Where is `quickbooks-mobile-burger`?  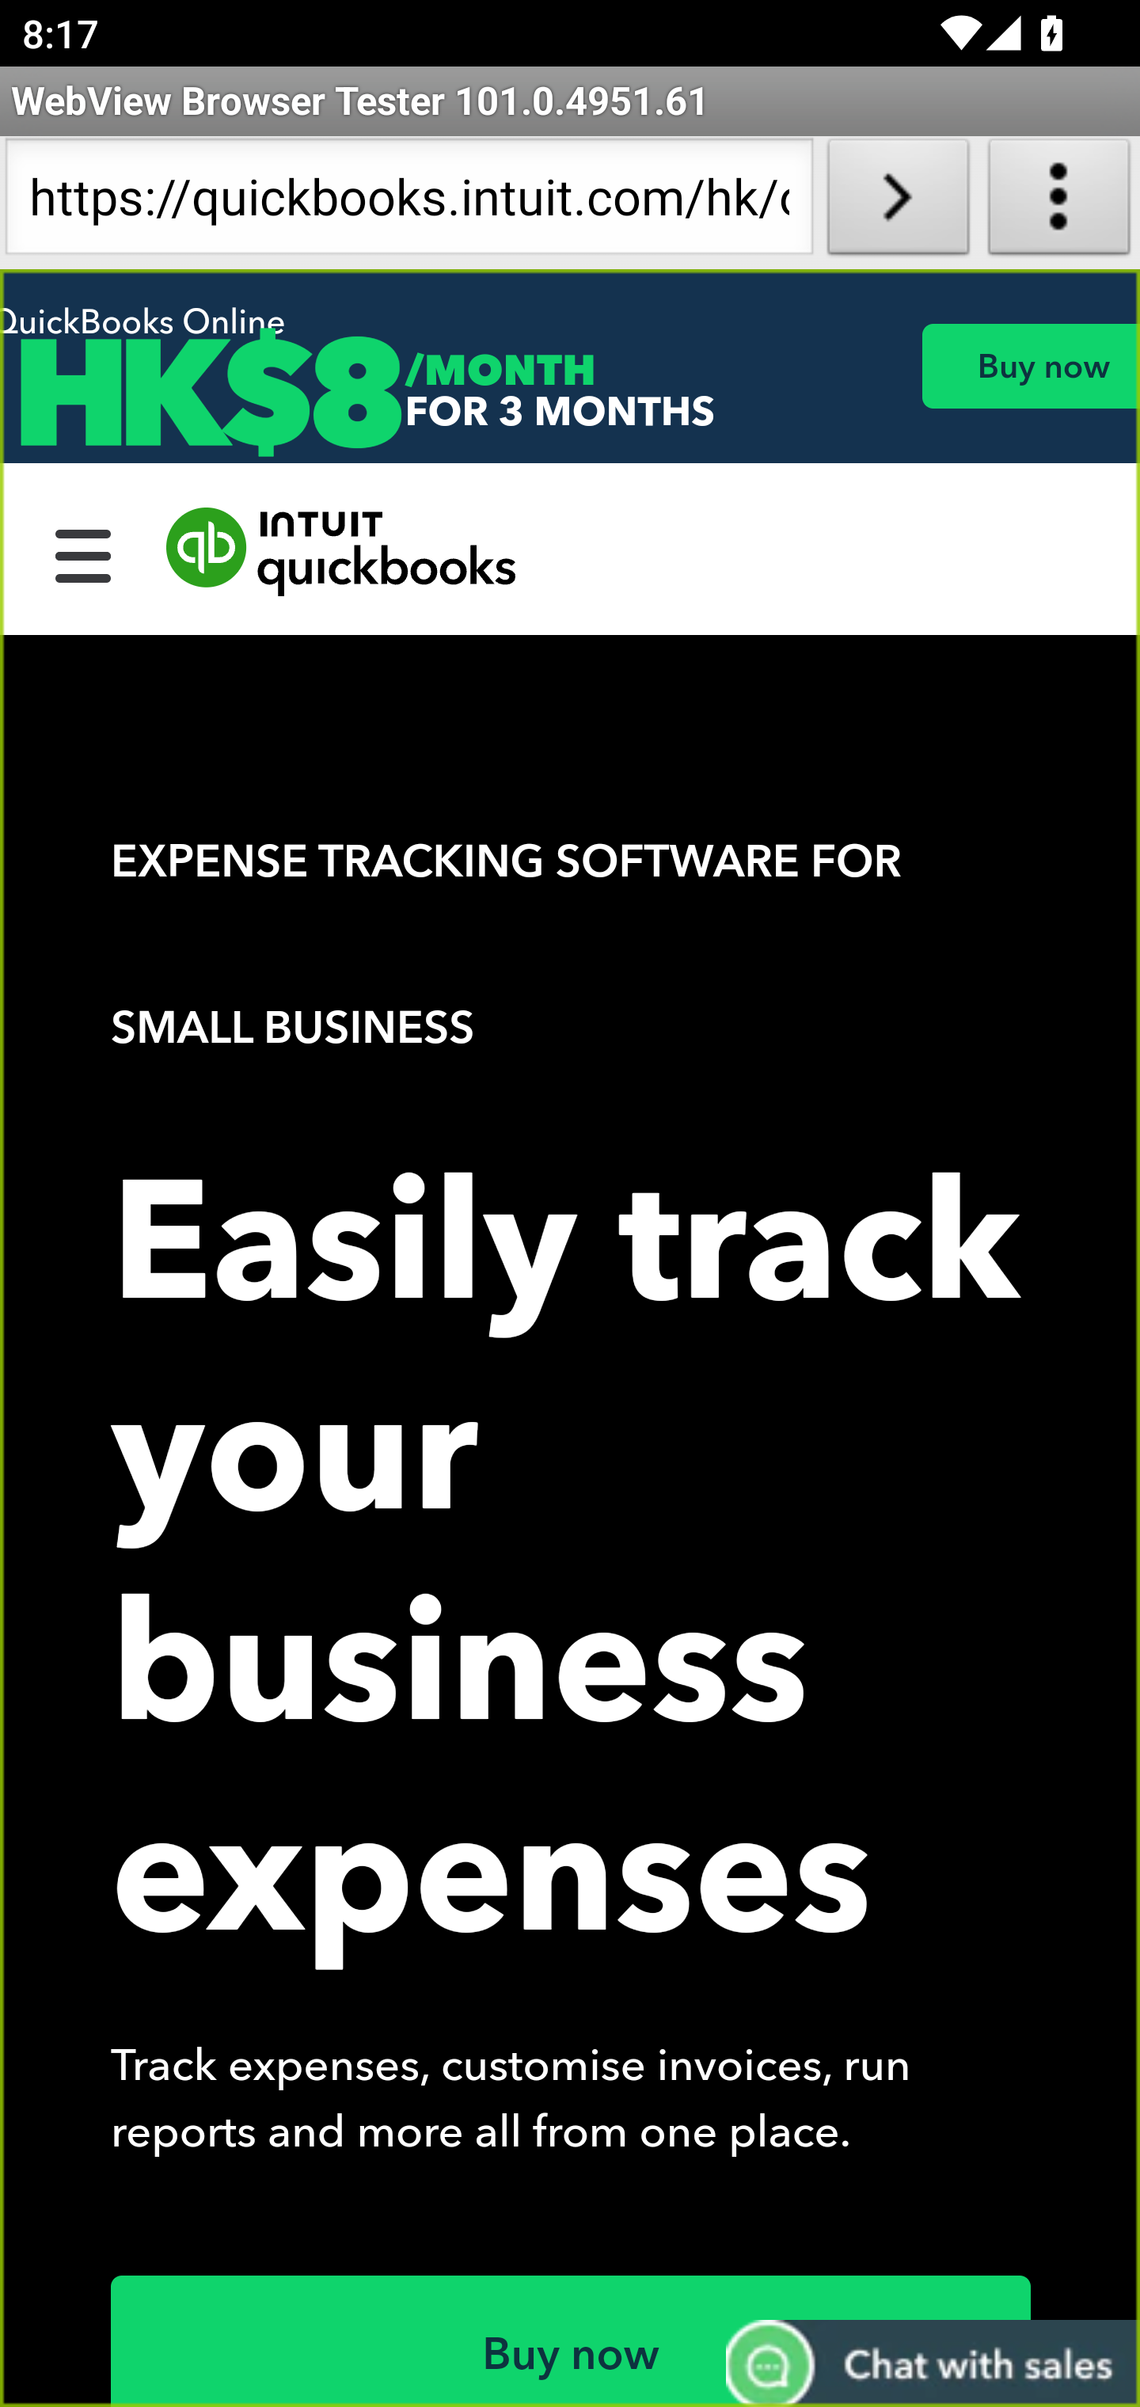
quickbooks-mobile-burger is located at coordinates (84, 552).